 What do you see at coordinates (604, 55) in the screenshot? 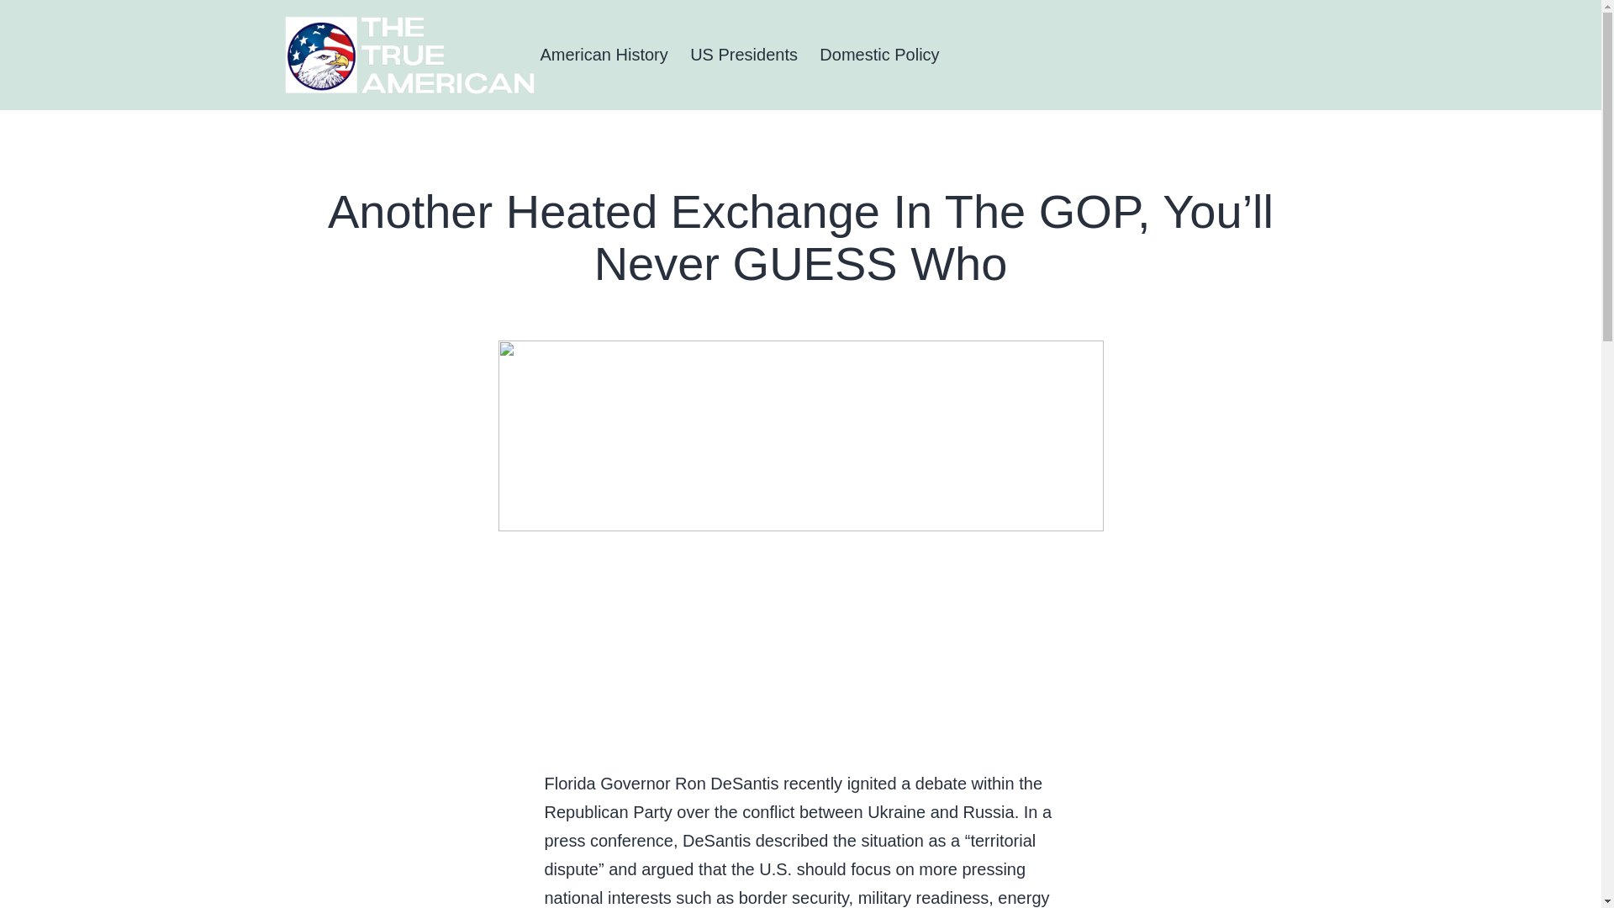
I see `American History` at bounding box center [604, 55].